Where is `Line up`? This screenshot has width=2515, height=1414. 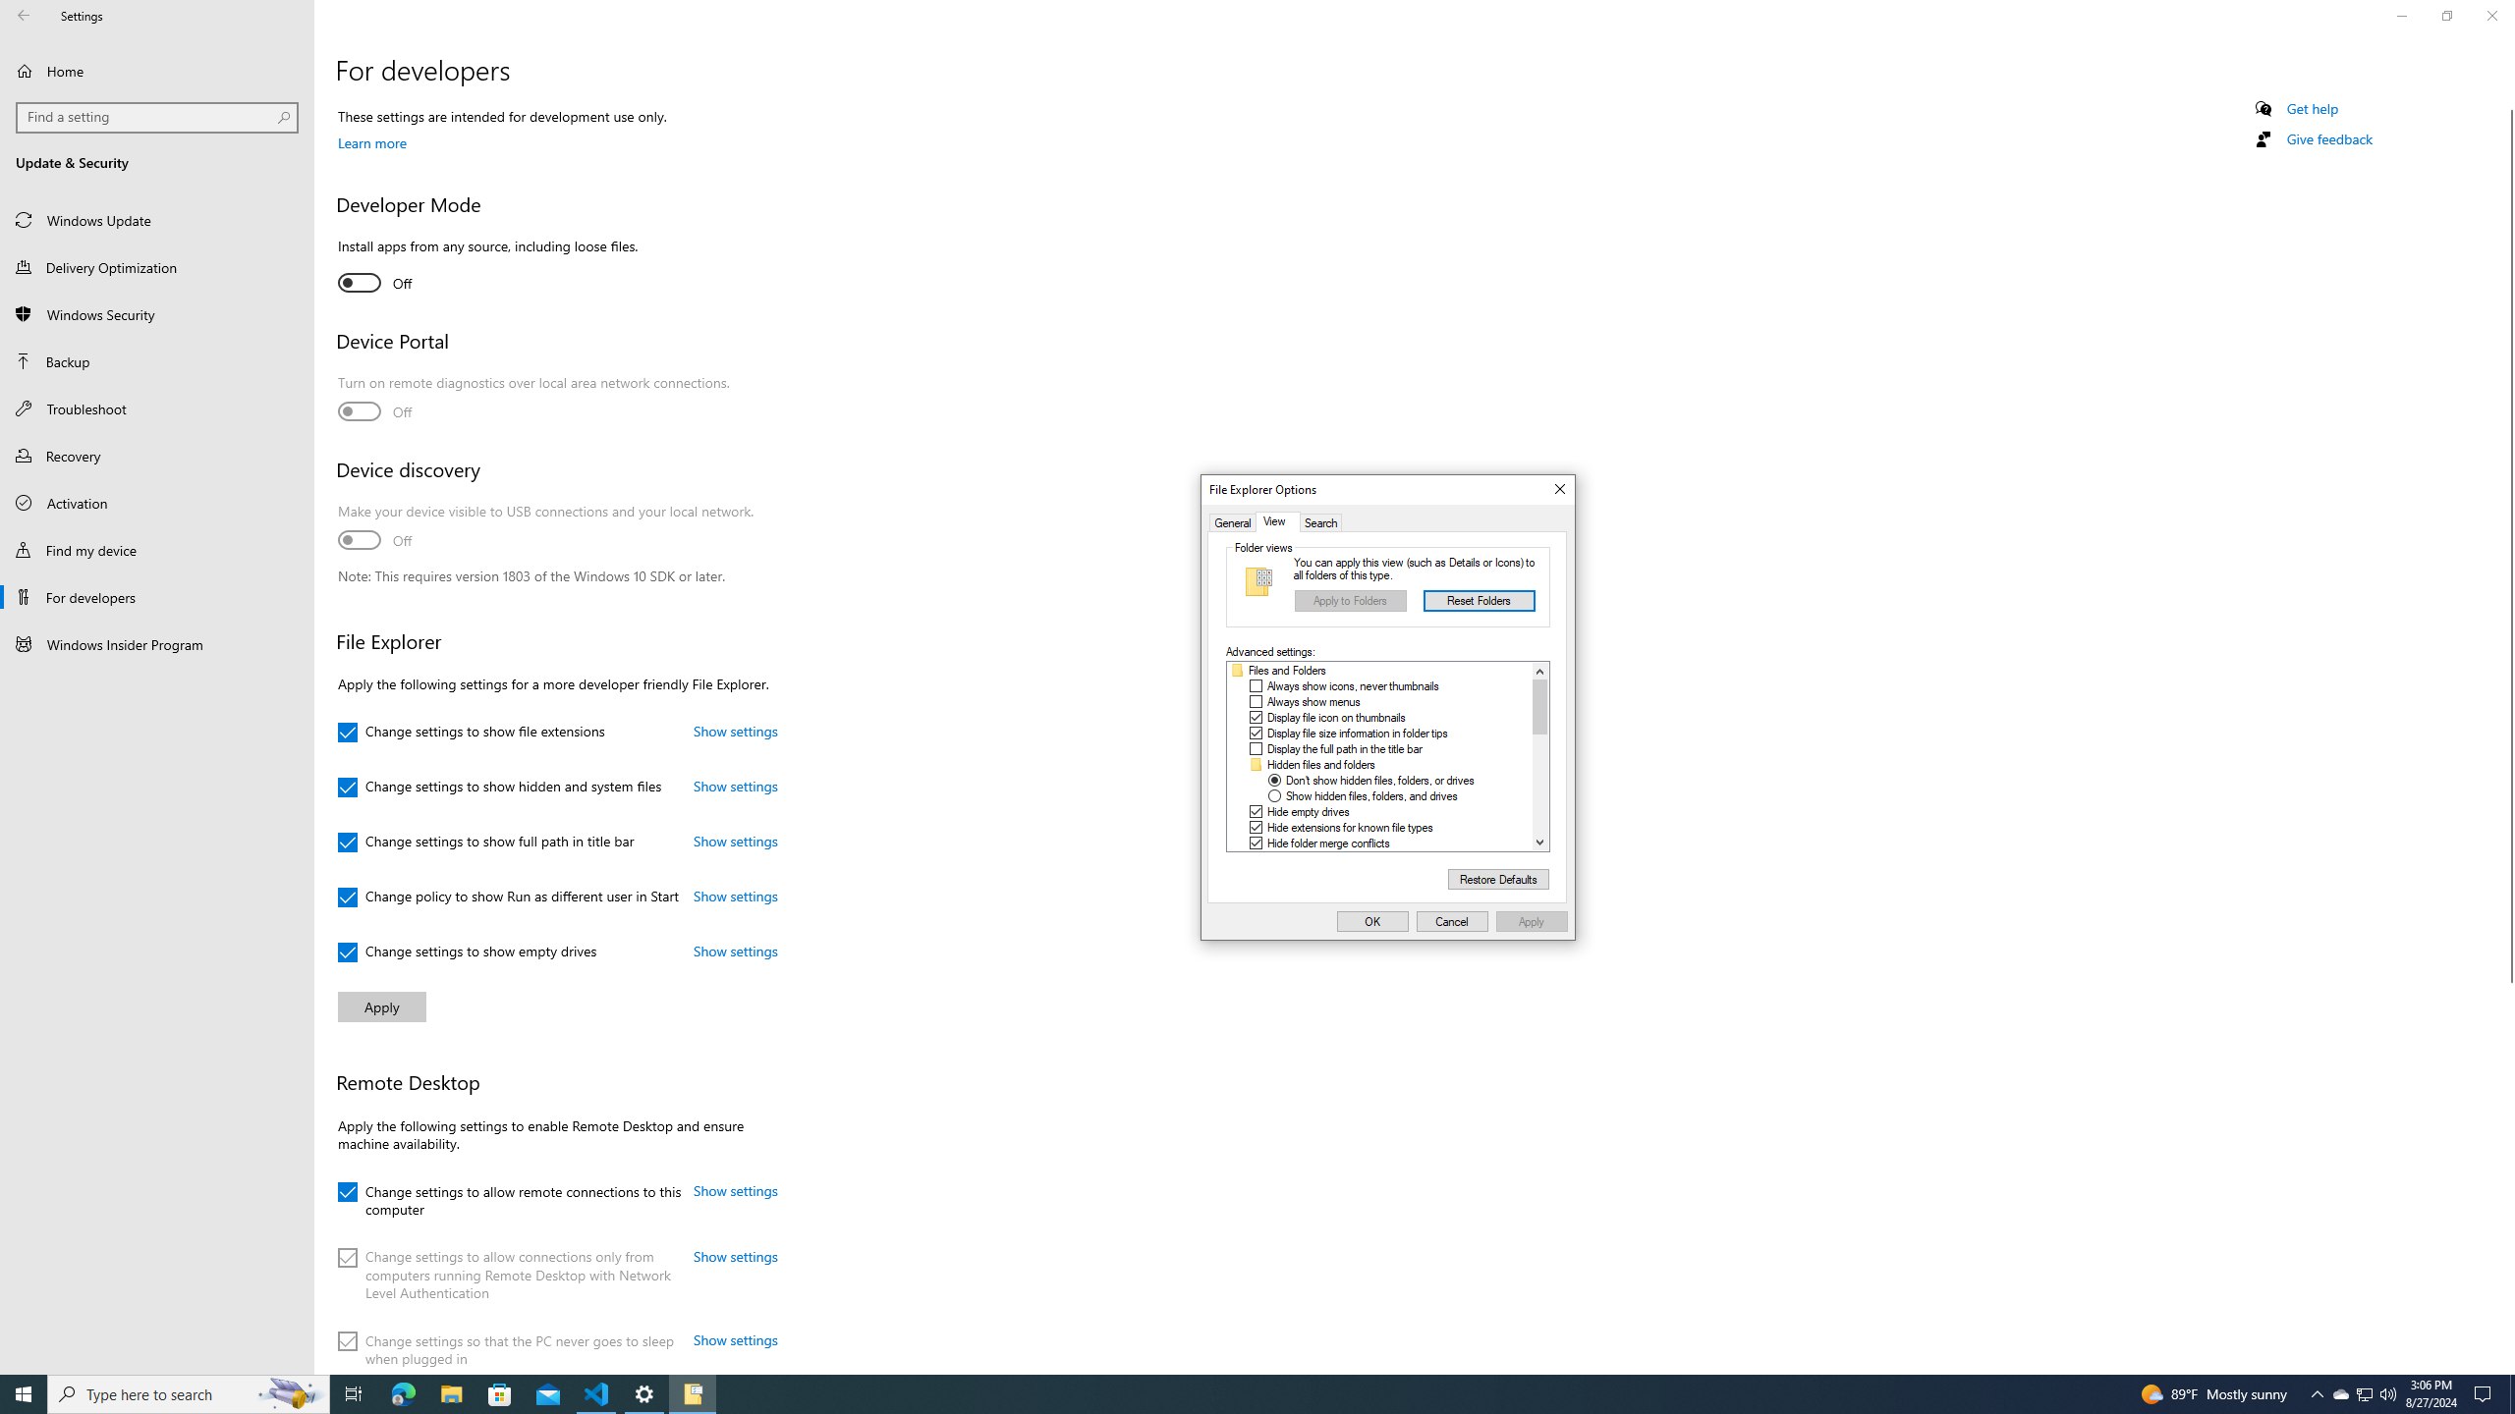
Line up is located at coordinates (1540, 672).